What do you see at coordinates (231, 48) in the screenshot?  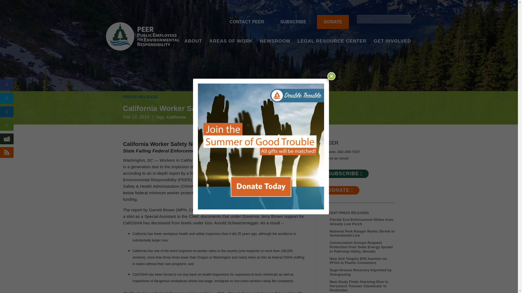 I see `AREAS OF WORK` at bounding box center [231, 48].